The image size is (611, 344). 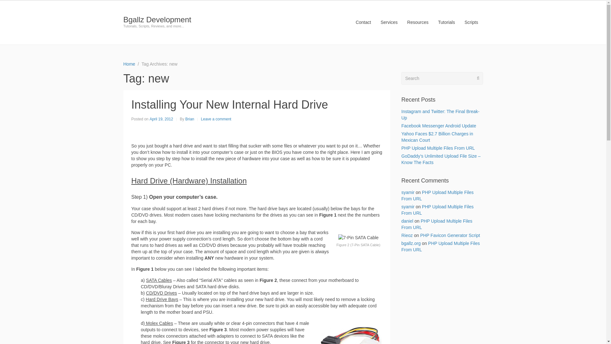 I want to click on PHP Upload Multiple Files From URL, so click(x=437, y=210).